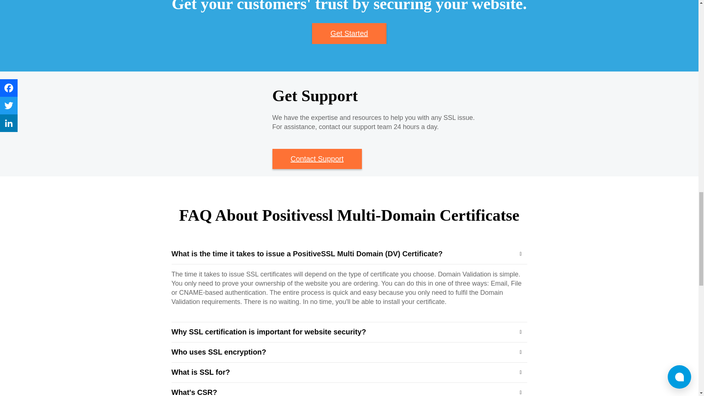 The image size is (704, 396). Describe the element at coordinates (349, 33) in the screenshot. I see `Get Started` at that location.